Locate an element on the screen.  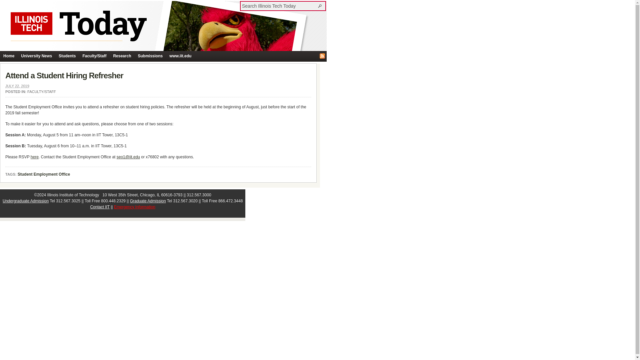
Search is located at coordinates (321, 6).